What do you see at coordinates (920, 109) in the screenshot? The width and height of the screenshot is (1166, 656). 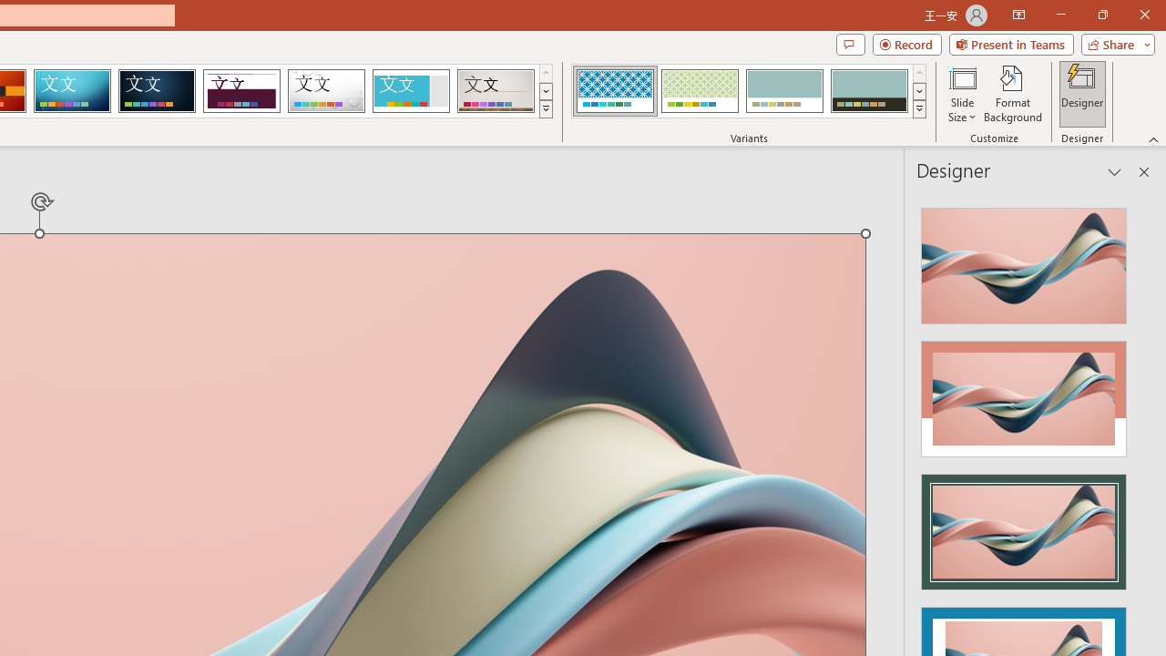 I see `Variants` at bounding box center [920, 109].